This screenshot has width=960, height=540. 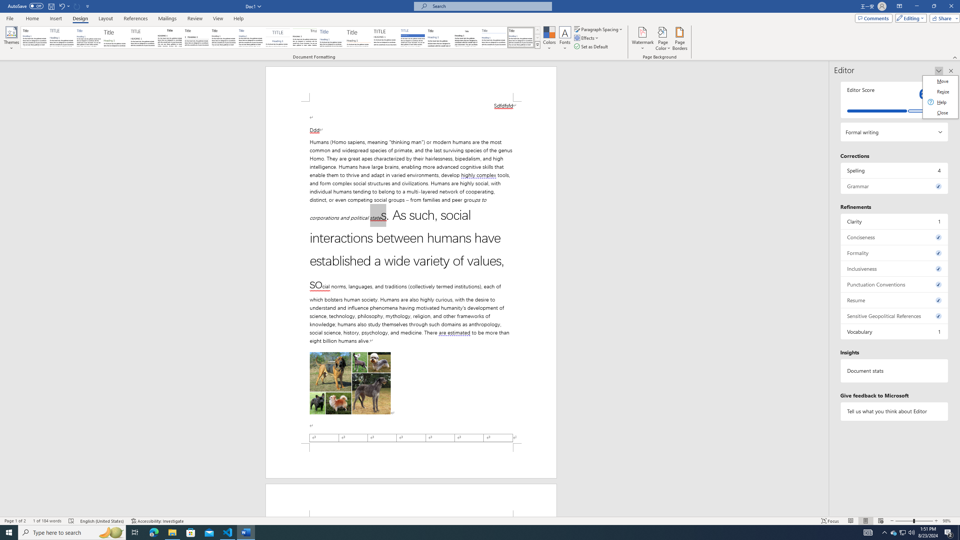 What do you see at coordinates (278, 37) in the screenshot?
I see `Centered` at bounding box center [278, 37].